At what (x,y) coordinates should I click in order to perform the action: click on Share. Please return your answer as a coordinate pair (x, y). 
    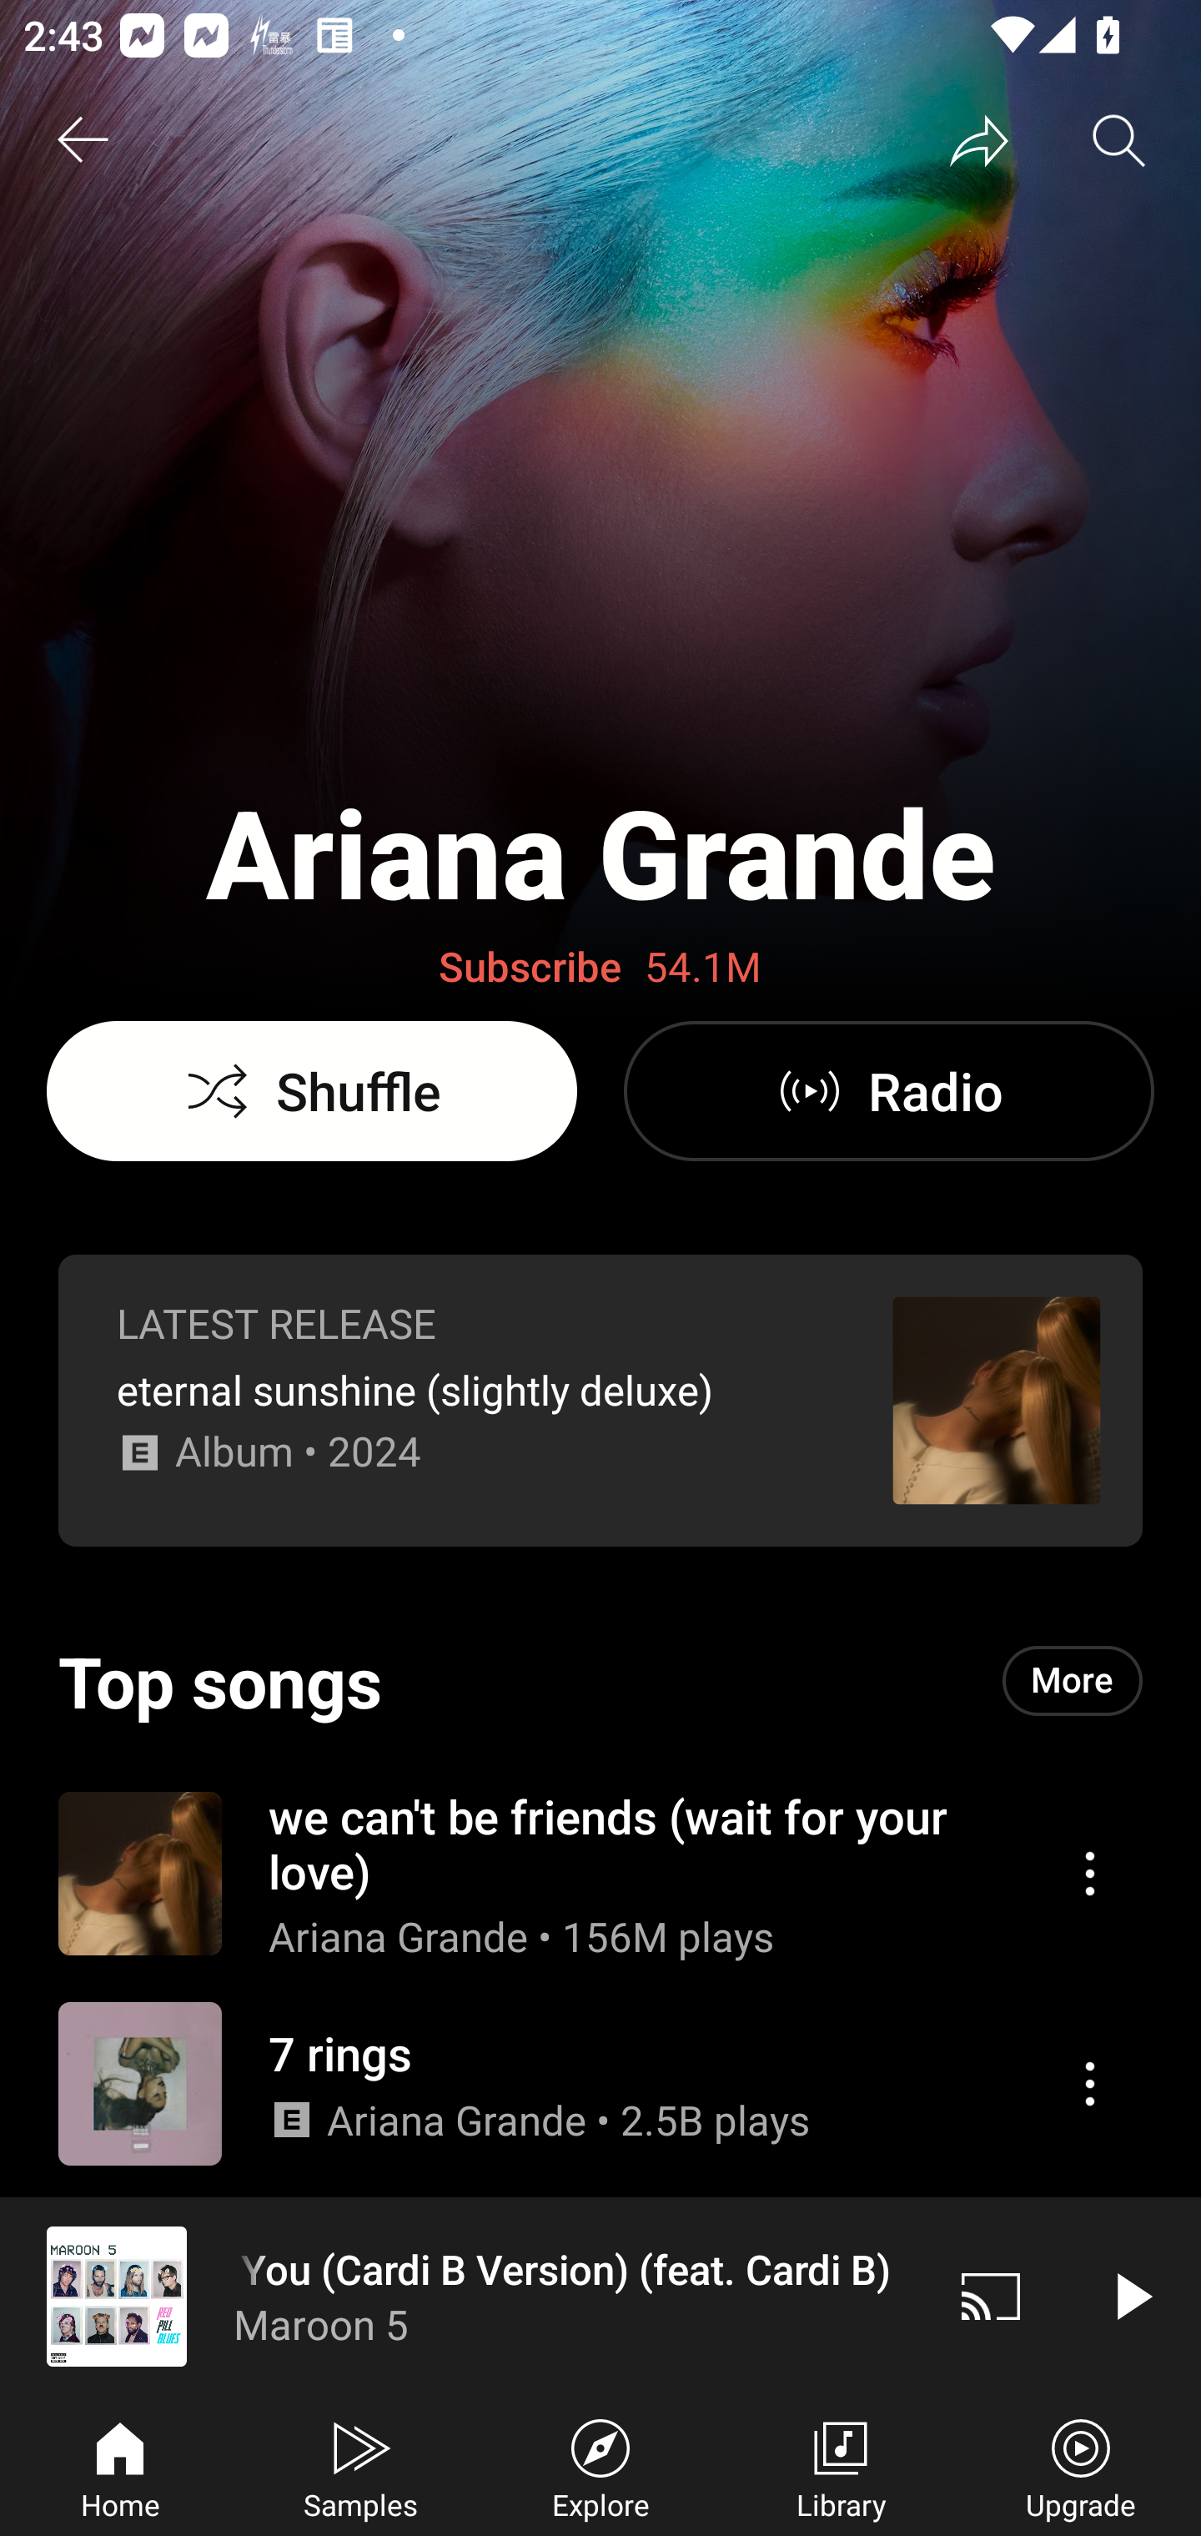
    Looking at the image, I should click on (979, 140).